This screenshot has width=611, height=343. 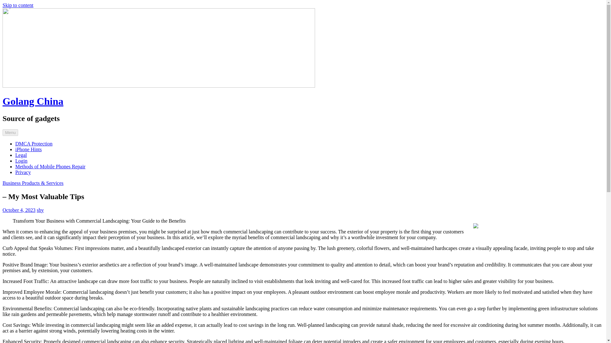 I want to click on Legal, so click(x=21, y=155).